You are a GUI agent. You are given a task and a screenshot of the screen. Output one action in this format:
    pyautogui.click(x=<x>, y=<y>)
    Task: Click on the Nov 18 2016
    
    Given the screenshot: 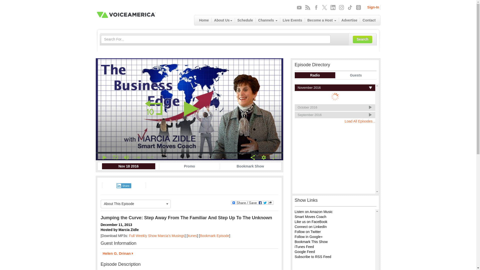 What is the action you would take?
    pyautogui.click(x=128, y=166)
    